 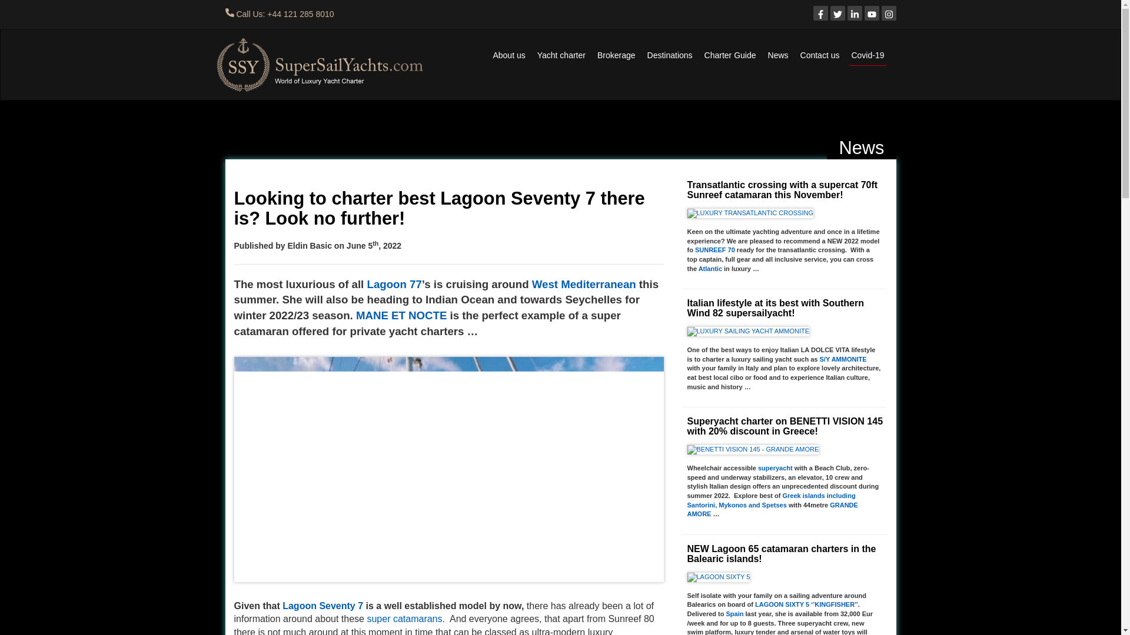 What do you see at coordinates (670, 55) in the screenshot?
I see `Destinations` at bounding box center [670, 55].